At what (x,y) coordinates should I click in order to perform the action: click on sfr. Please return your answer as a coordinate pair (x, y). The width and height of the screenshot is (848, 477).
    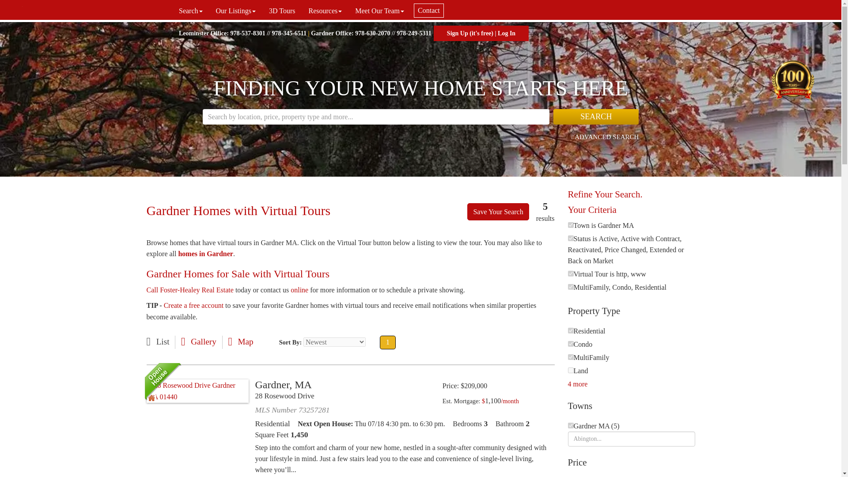
    Looking at the image, I should click on (571, 330).